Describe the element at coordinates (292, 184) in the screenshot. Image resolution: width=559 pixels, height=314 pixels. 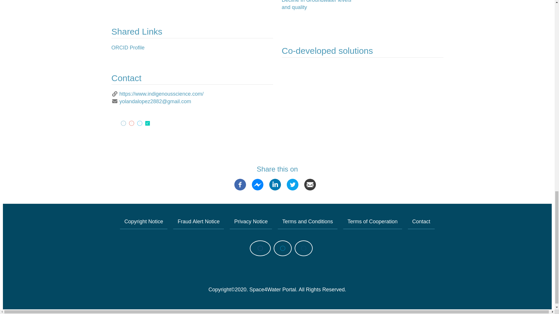
I see `Twitter` at that location.